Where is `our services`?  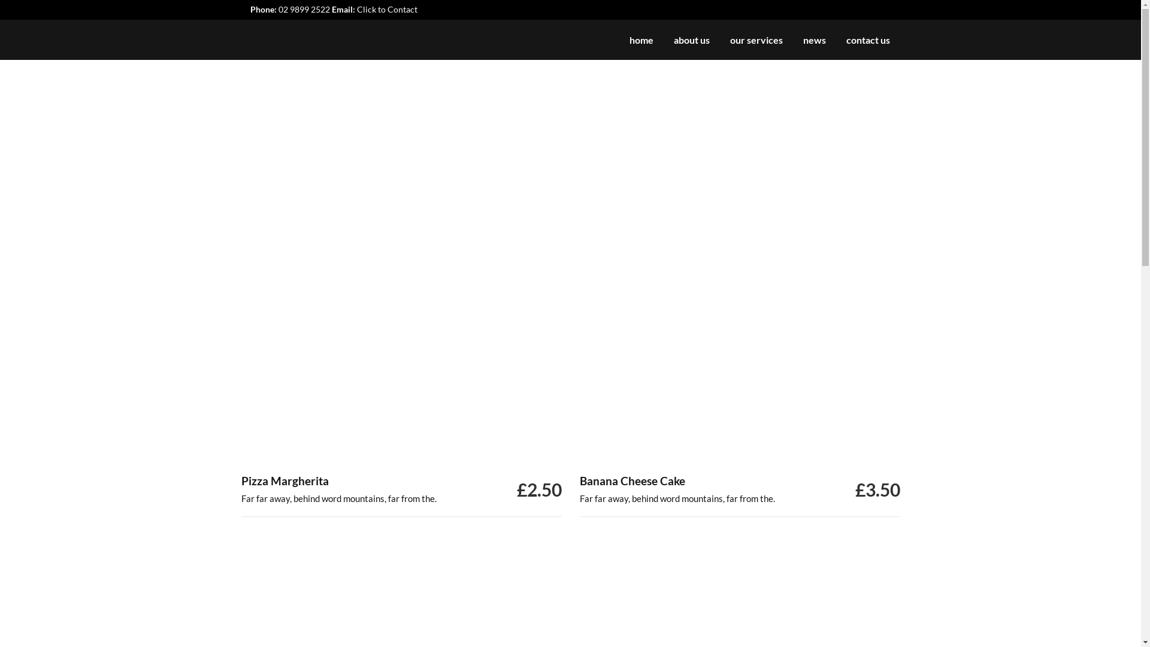
our services is located at coordinates (756, 40).